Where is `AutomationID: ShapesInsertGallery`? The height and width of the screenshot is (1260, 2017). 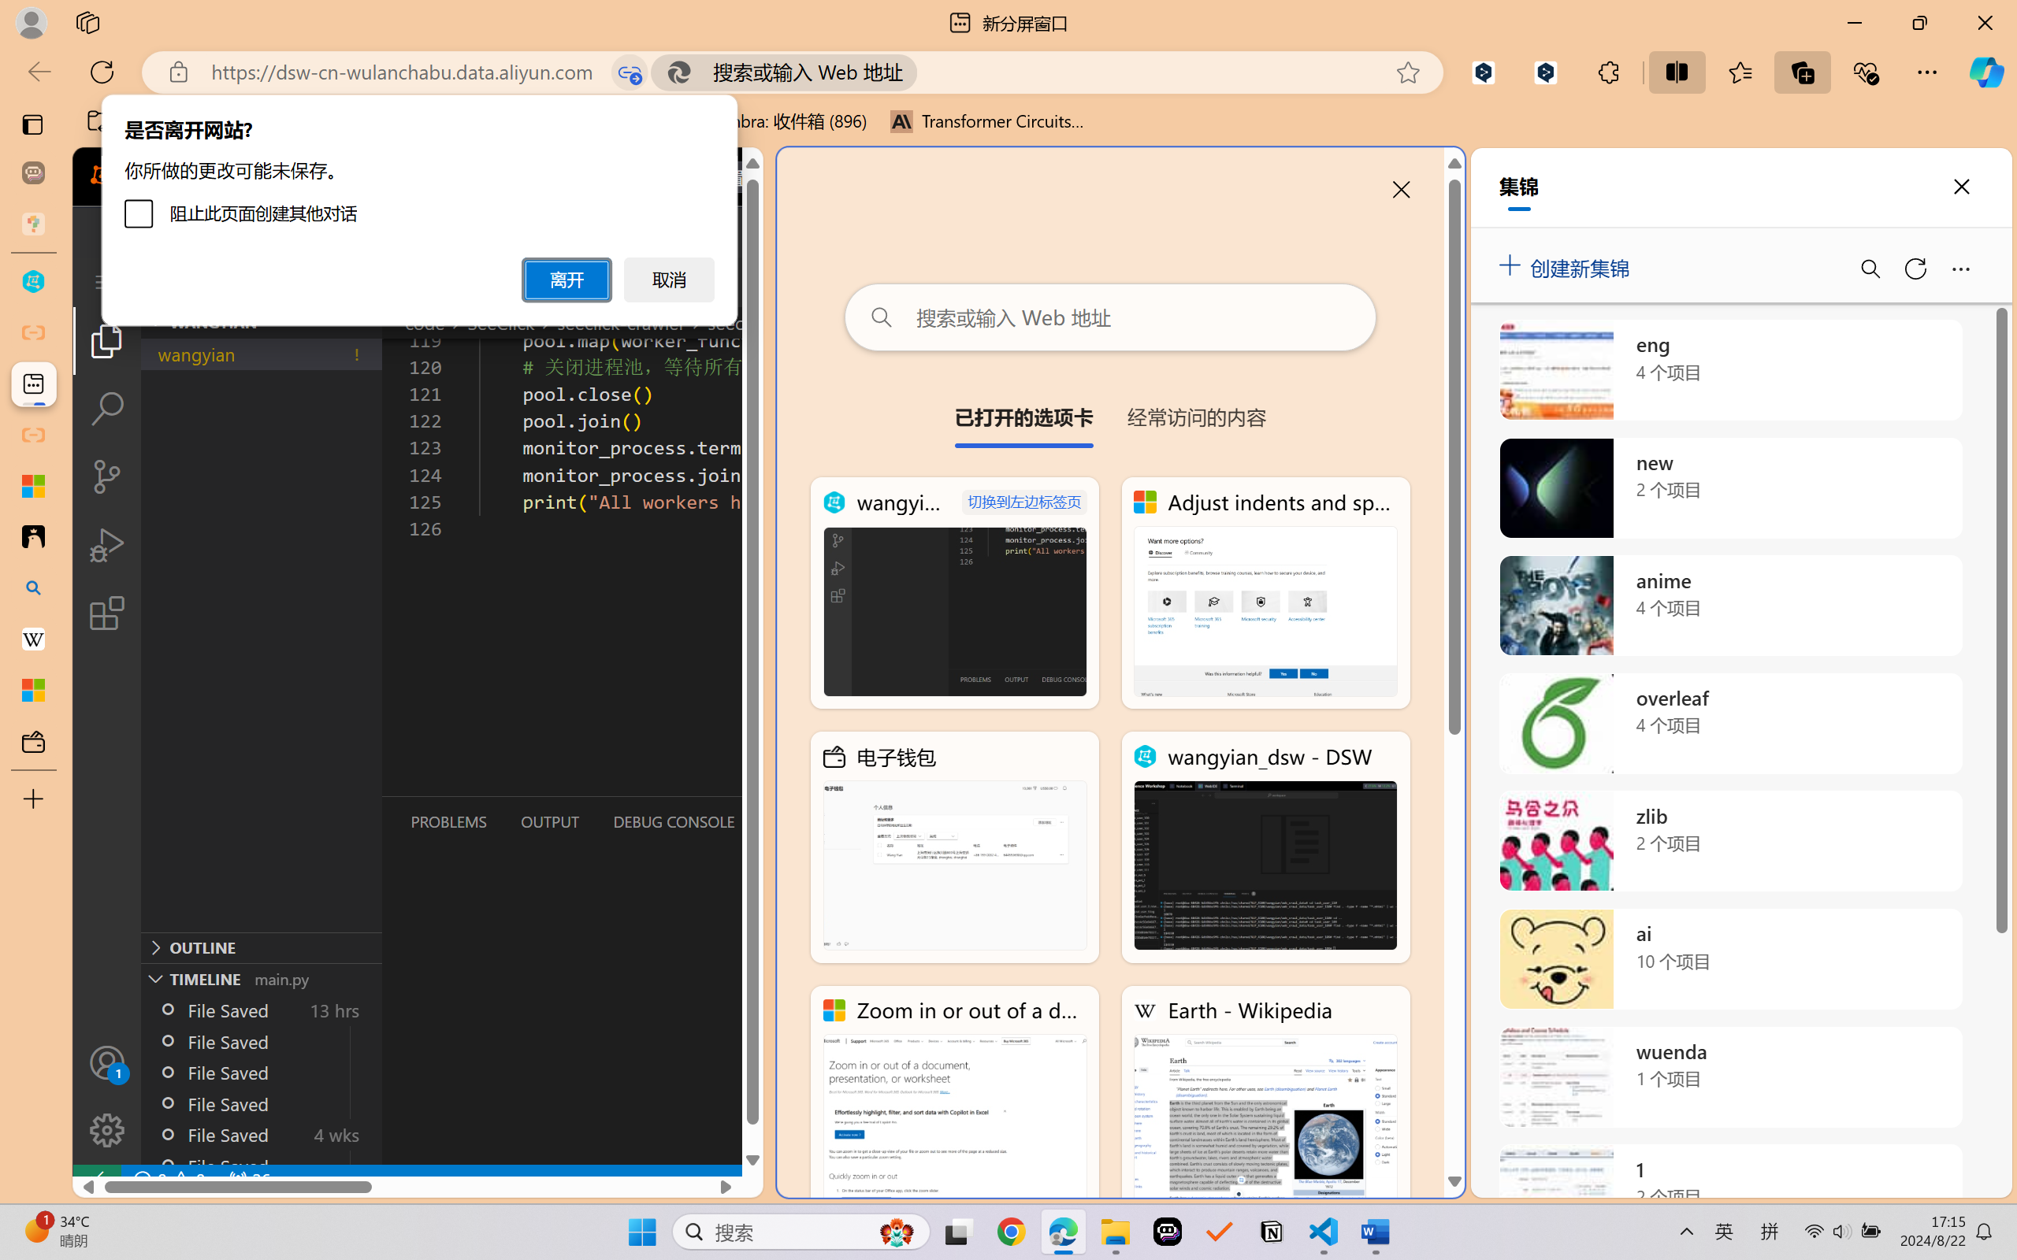
AutomationID: ShapesInsertGallery is located at coordinates (799, 88).